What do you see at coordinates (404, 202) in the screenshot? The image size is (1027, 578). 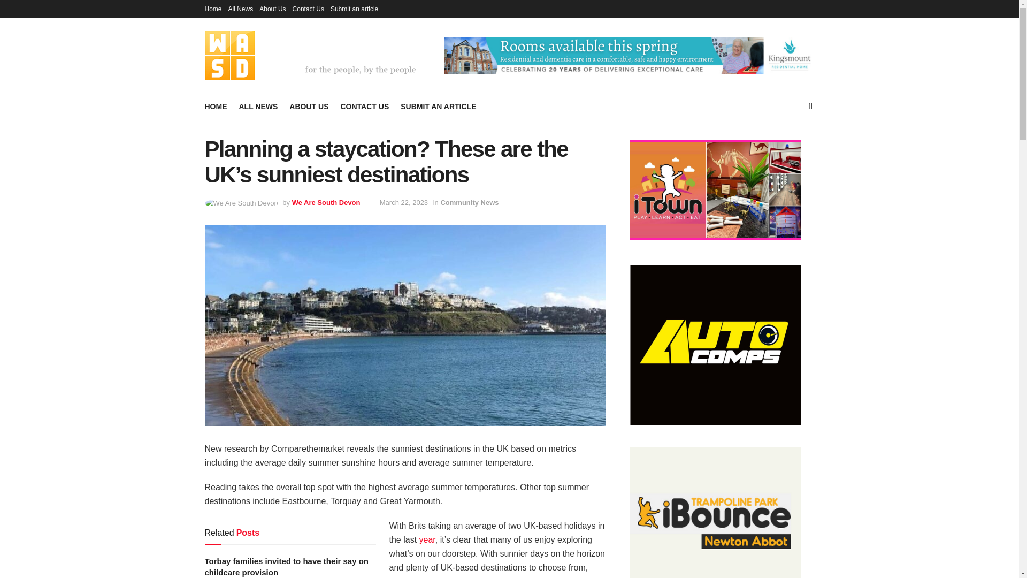 I see `March 22, 2023` at bounding box center [404, 202].